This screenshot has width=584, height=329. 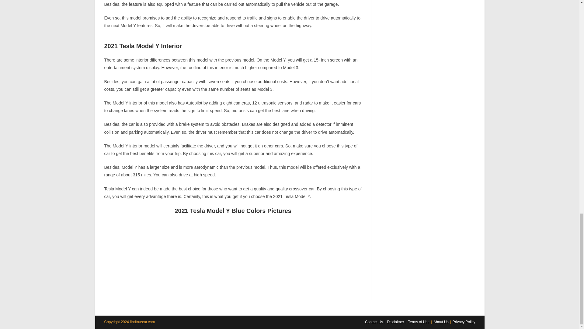 What do you see at coordinates (419, 322) in the screenshot?
I see `Terms of Use` at bounding box center [419, 322].